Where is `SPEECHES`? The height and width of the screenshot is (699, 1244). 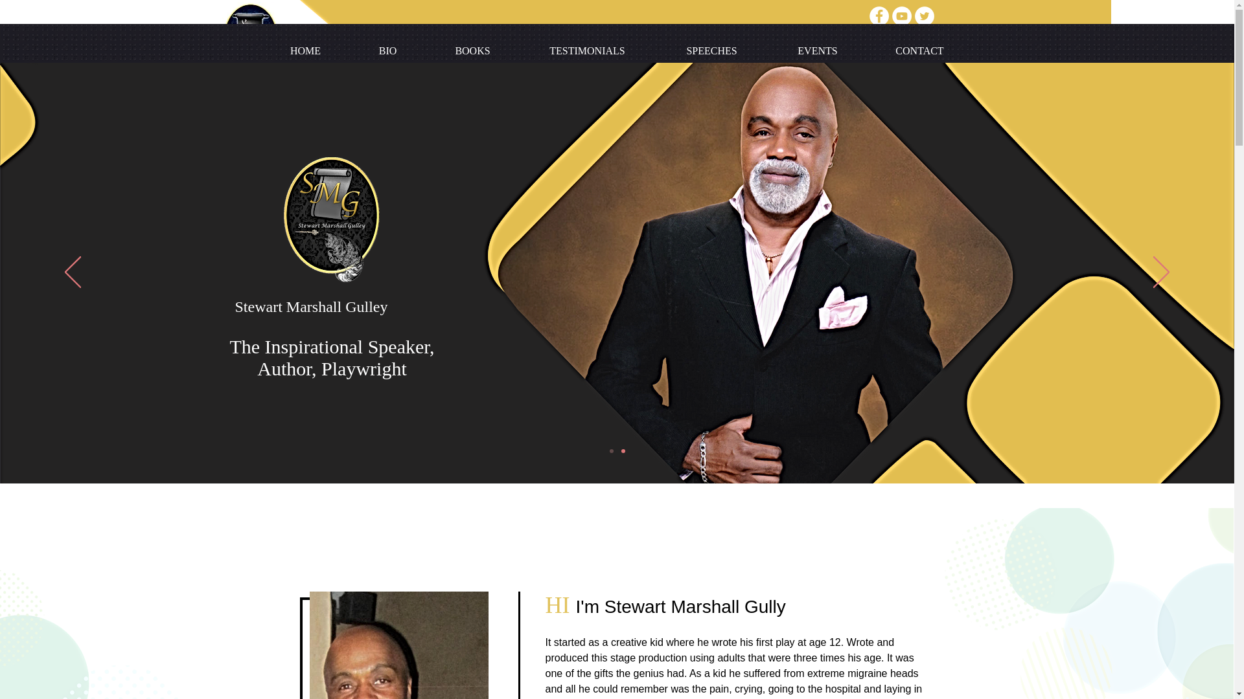
SPEECHES is located at coordinates (711, 50).